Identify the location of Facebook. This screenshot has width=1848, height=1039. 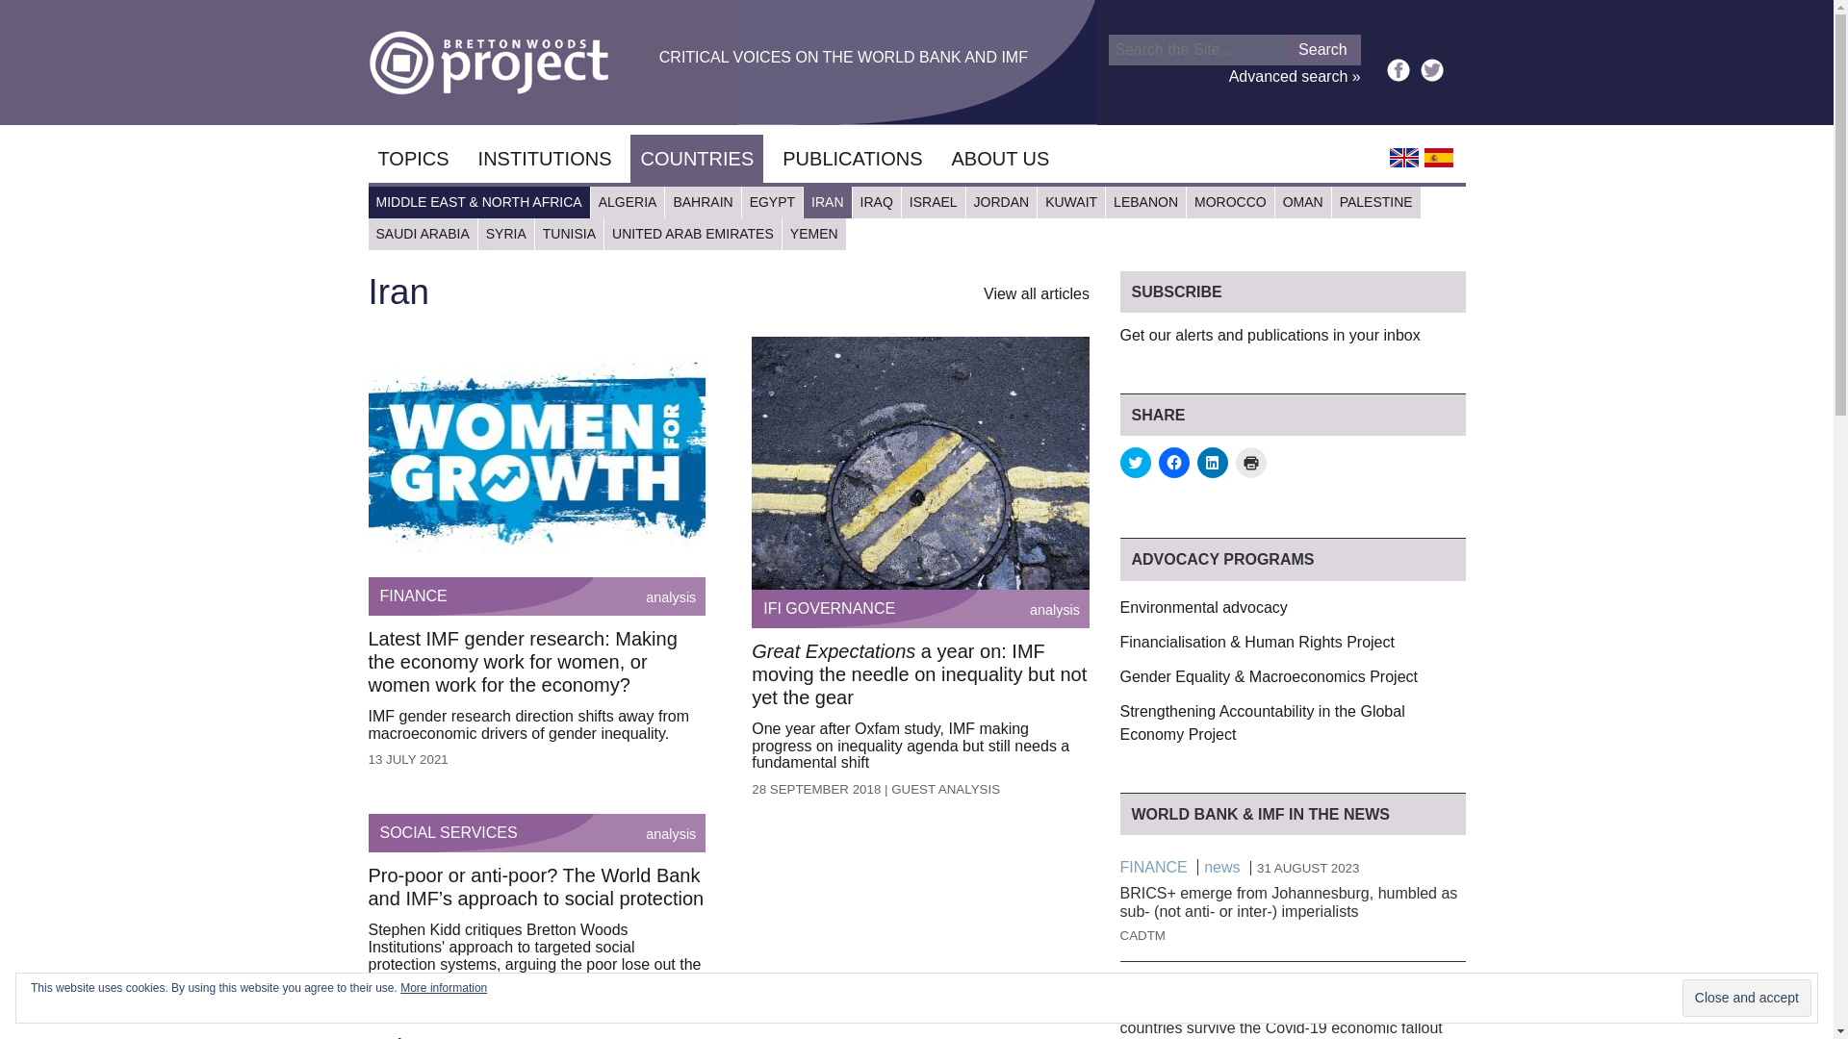
(1398, 69).